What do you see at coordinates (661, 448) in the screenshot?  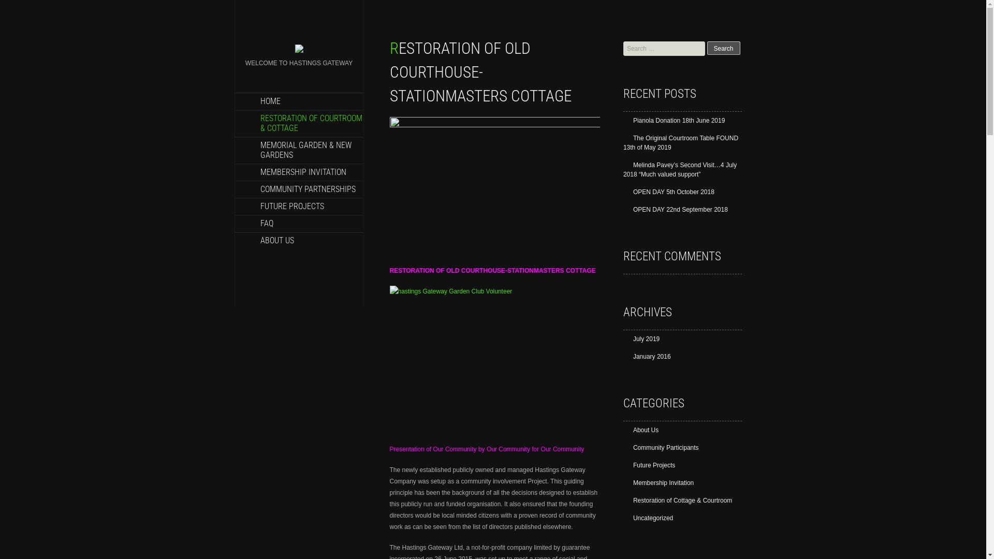 I see `Community Participants` at bounding box center [661, 448].